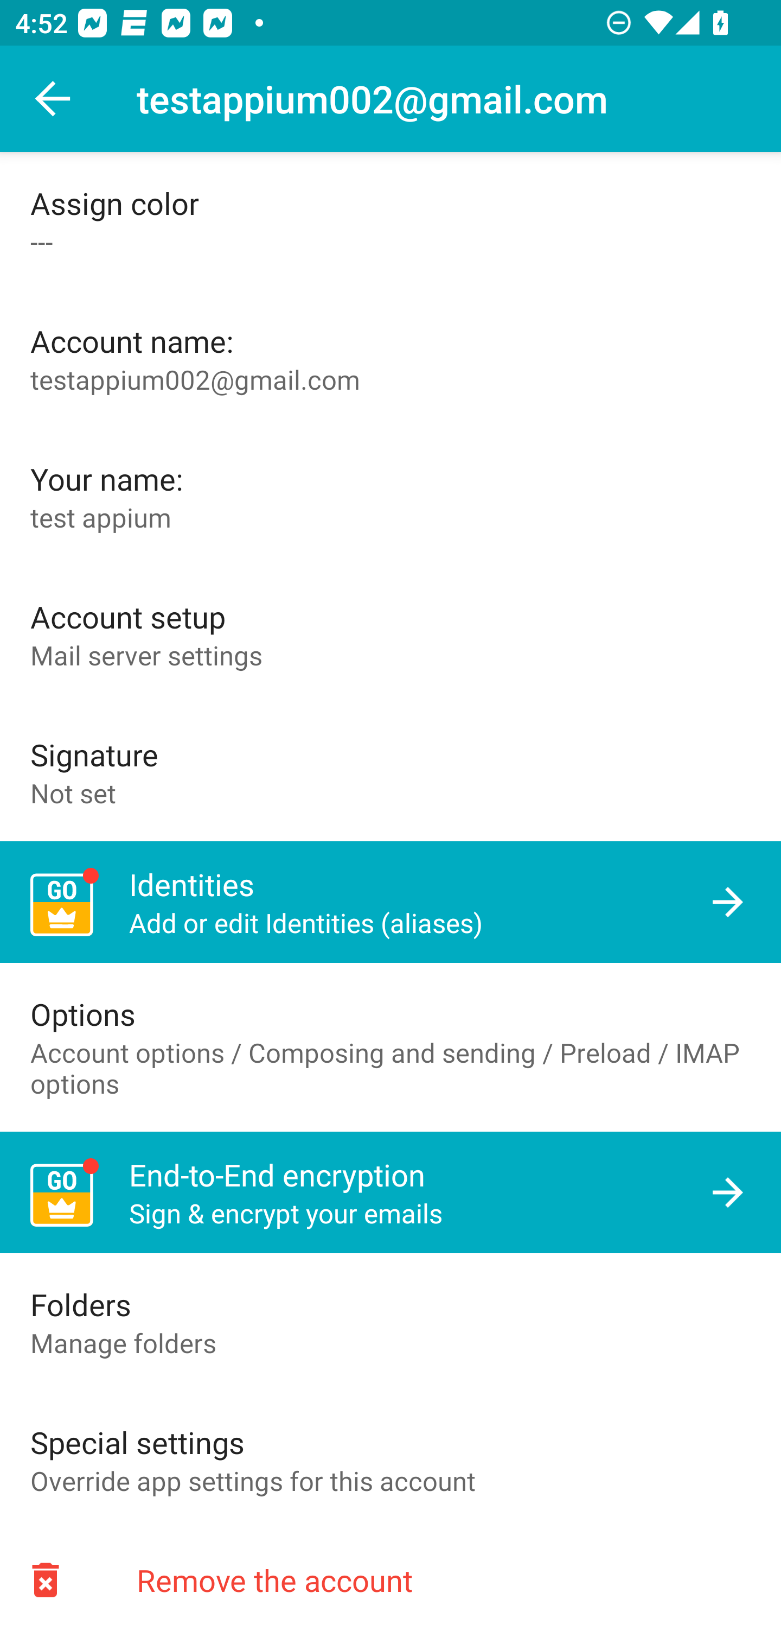  Describe the element at coordinates (390, 902) in the screenshot. I see `Identities Add or edit Identities (aliases)` at that location.